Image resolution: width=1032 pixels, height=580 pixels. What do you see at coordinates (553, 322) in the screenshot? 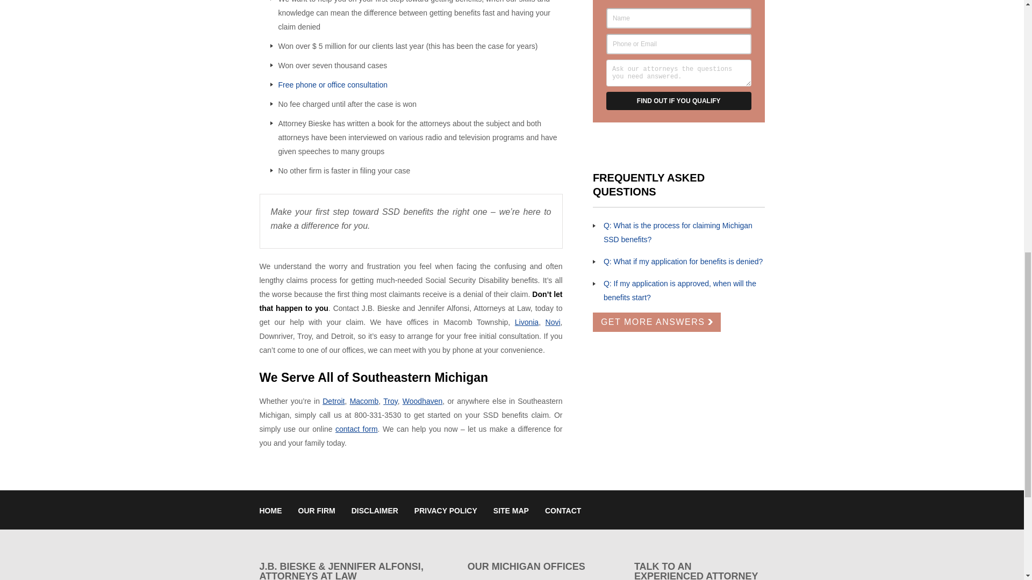
I see `Novi` at bounding box center [553, 322].